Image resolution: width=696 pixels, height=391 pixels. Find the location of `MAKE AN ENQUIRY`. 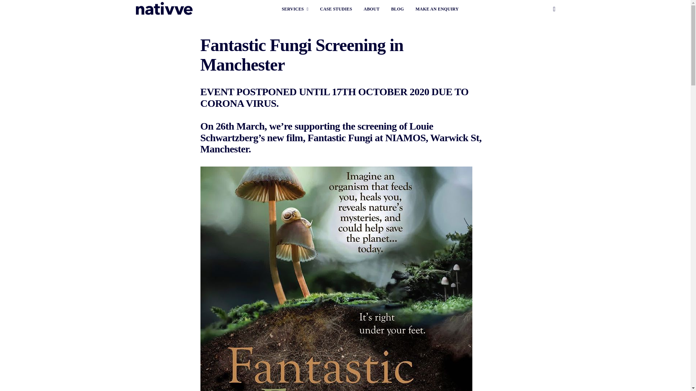

MAKE AN ENQUIRY is located at coordinates (437, 9).